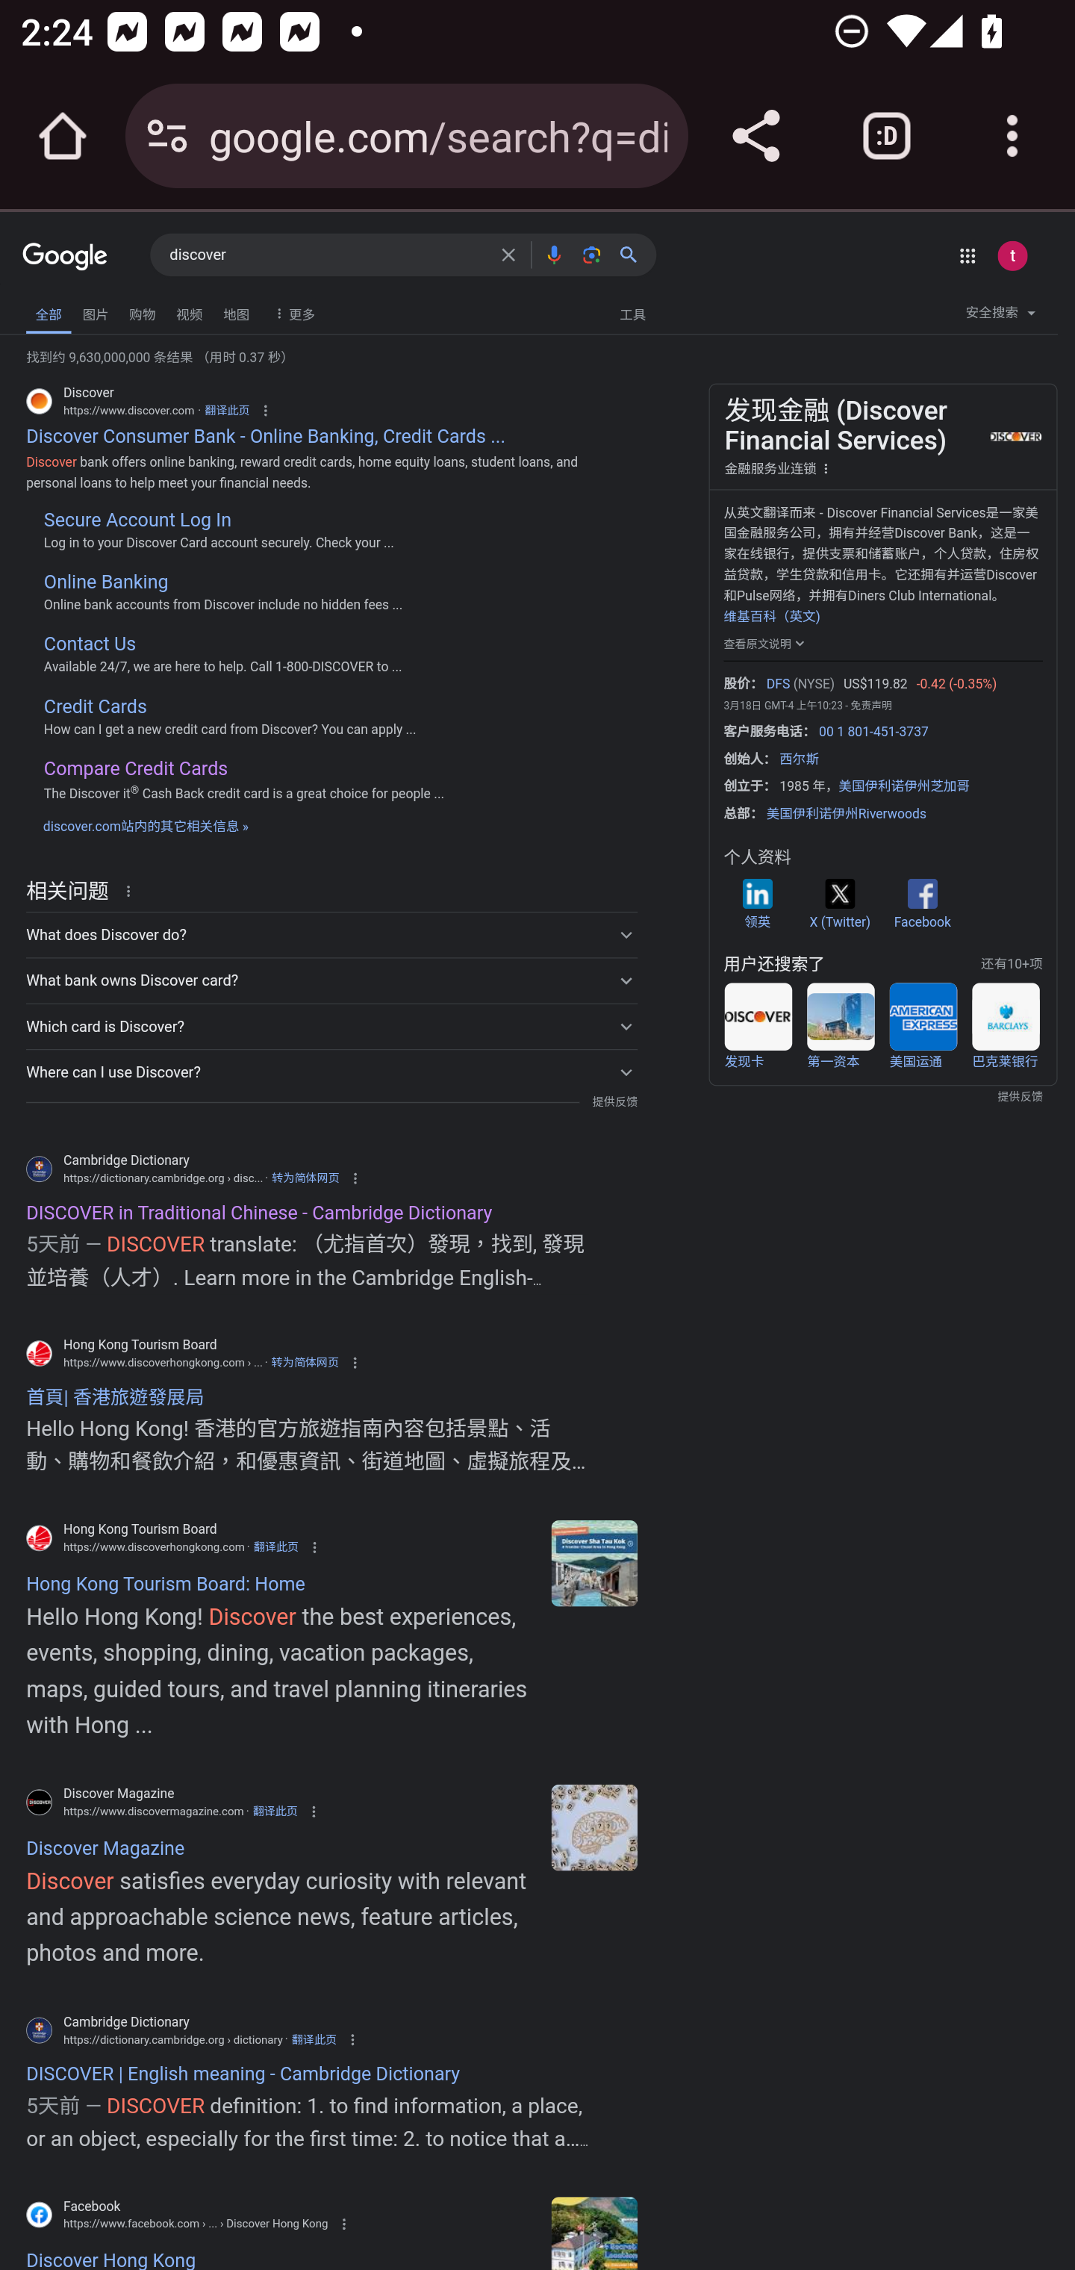  Describe the element at coordinates (133, 889) in the screenshot. I see `关于这条结果的详细信息` at that location.